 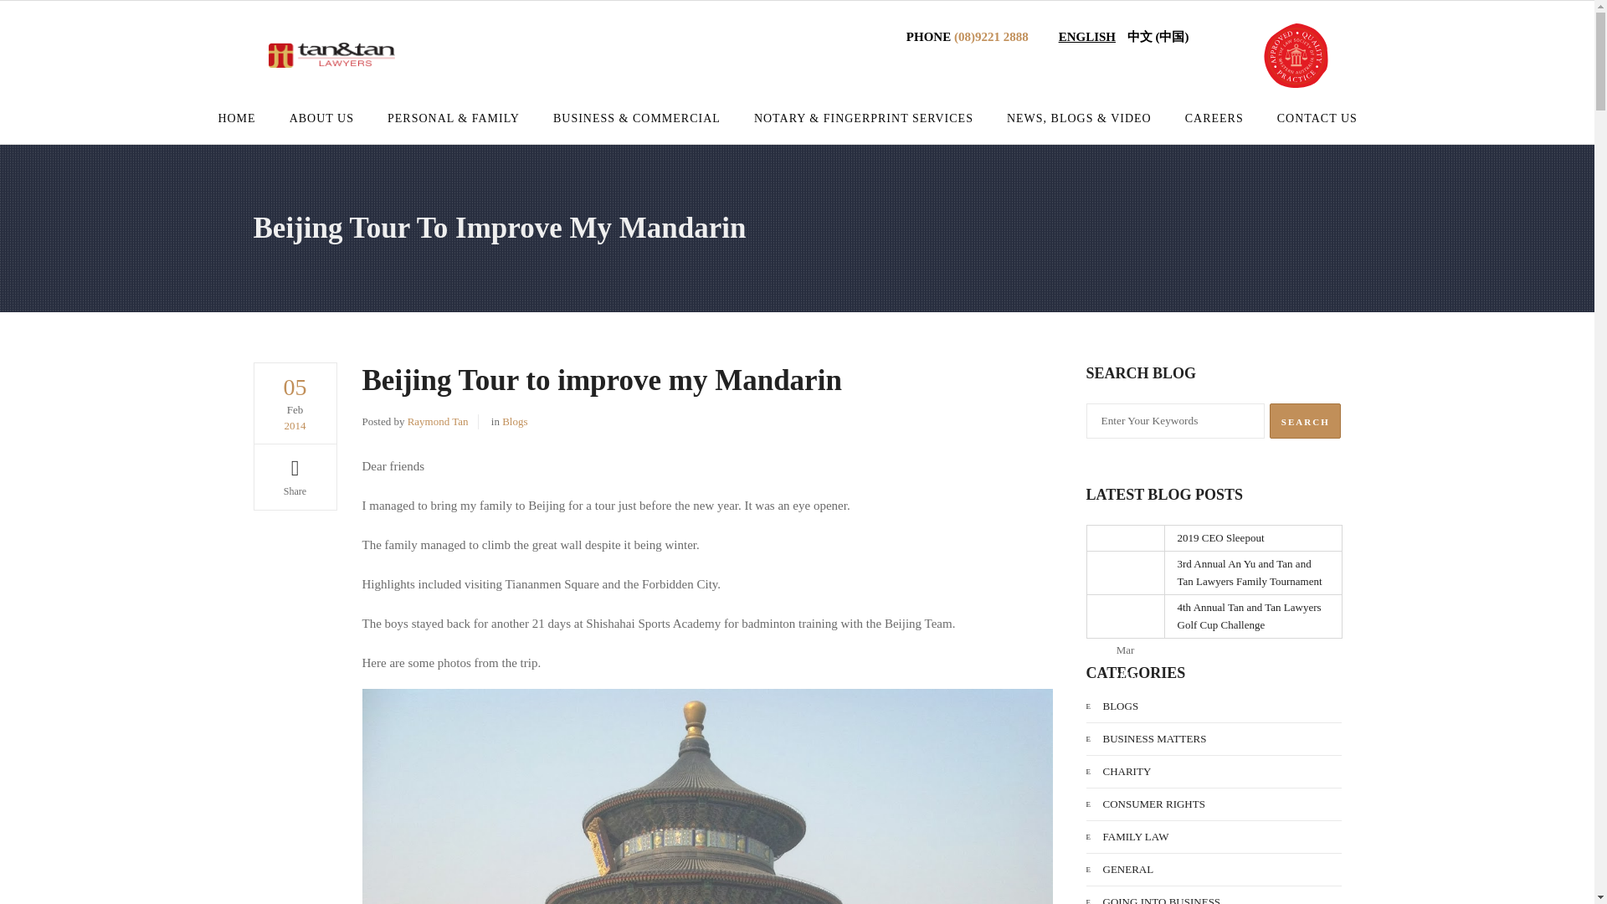 I want to click on ENGLISH, so click(x=1086, y=36).